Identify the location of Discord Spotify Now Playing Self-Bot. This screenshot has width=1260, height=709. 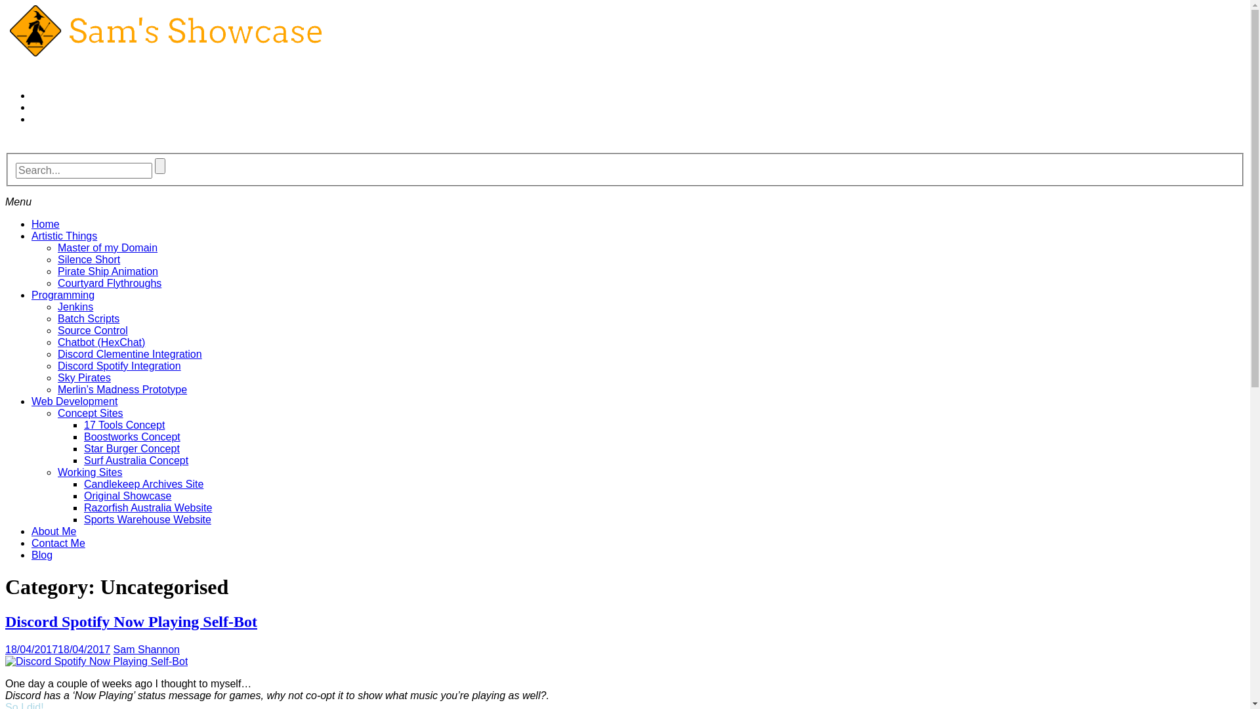
(131, 622).